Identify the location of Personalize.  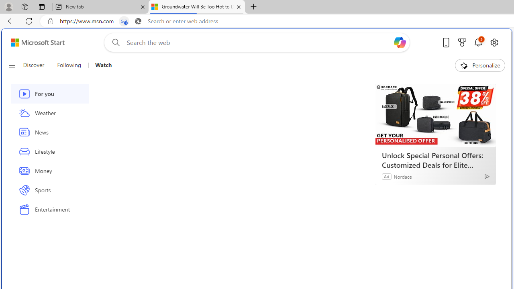
(480, 65).